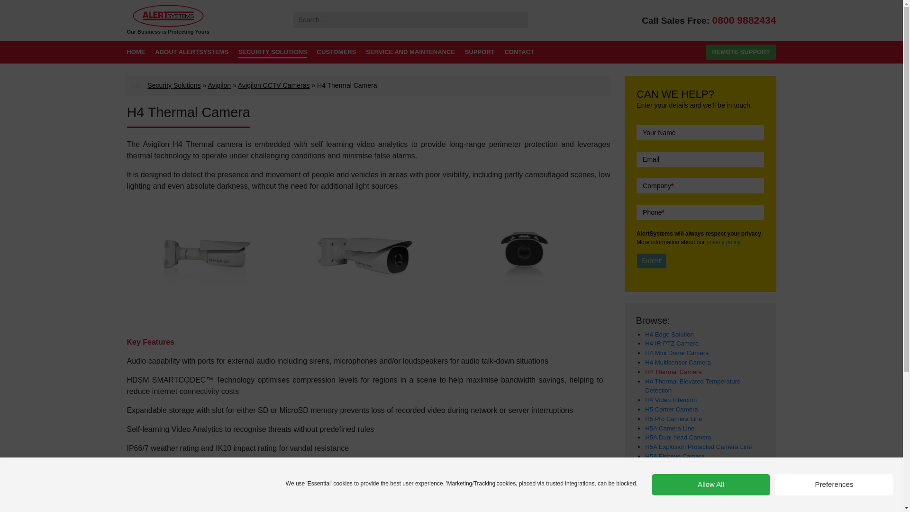 The image size is (910, 512). I want to click on HOME, so click(136, 53).